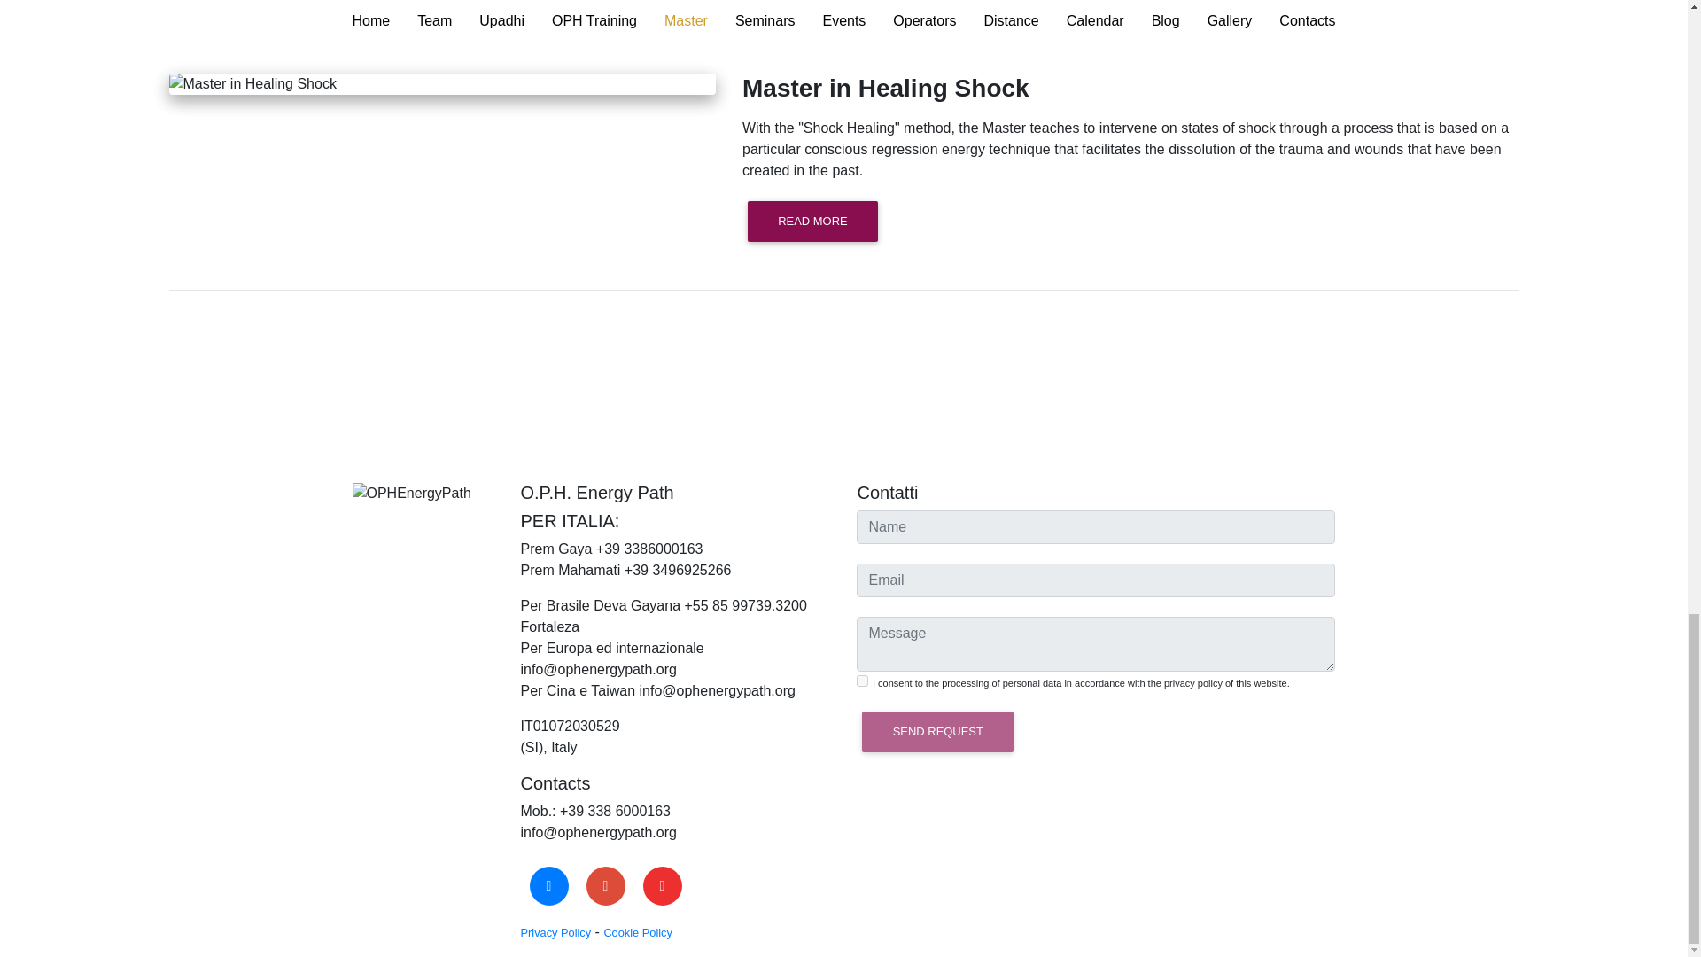 This screenshot has width=1701, height=957. I want to click on READ MORE, so click(812, 222).